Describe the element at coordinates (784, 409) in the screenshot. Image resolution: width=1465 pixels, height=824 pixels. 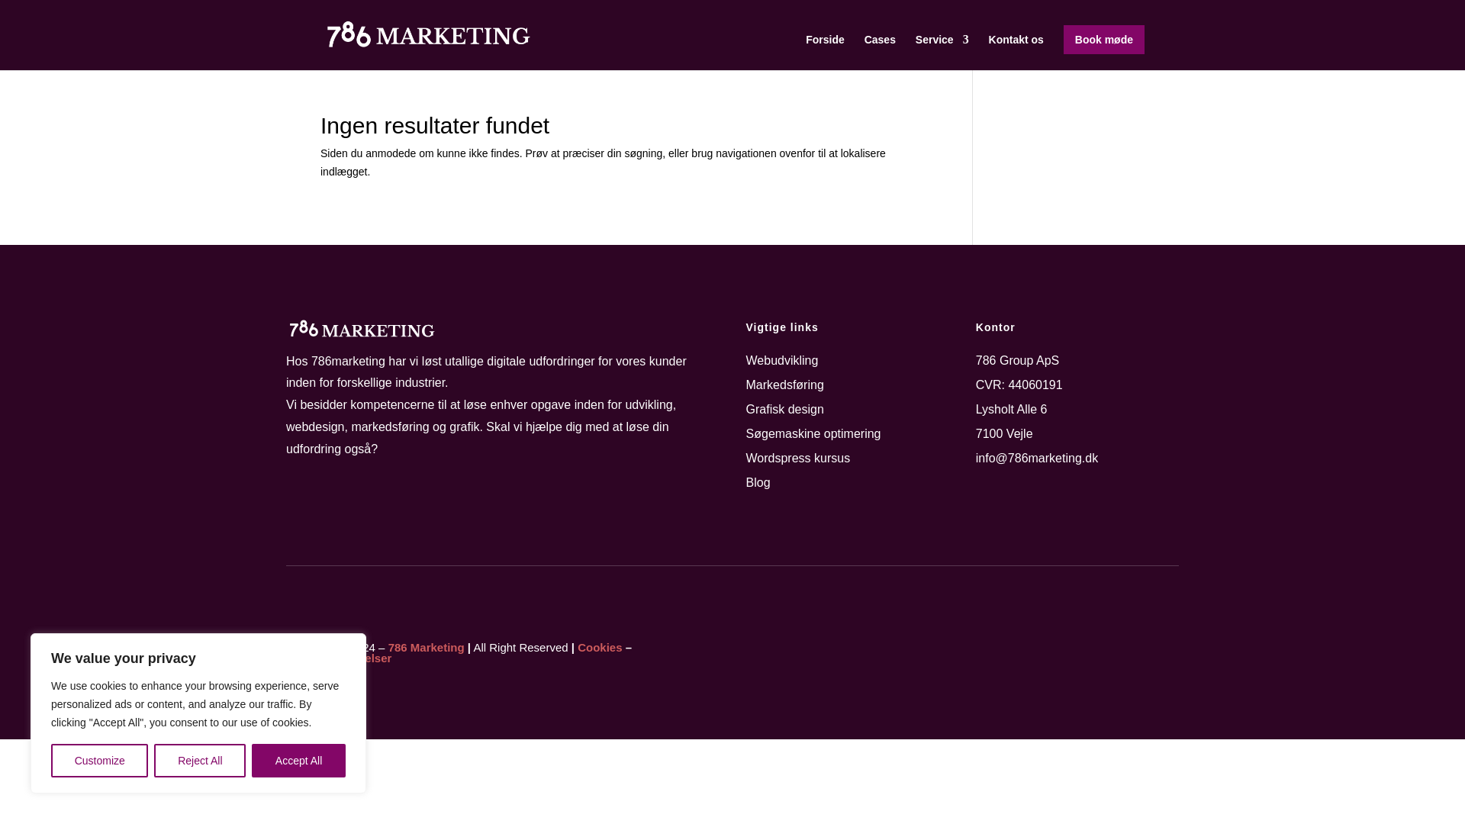
I see `Grafisk design` at that location.